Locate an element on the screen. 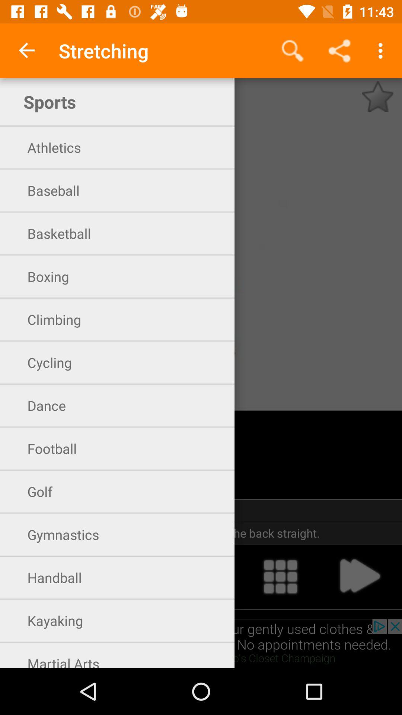 This screenshot has width=402, height=715. tap the icon below the gymnastics is located at coordinates (122, 576).